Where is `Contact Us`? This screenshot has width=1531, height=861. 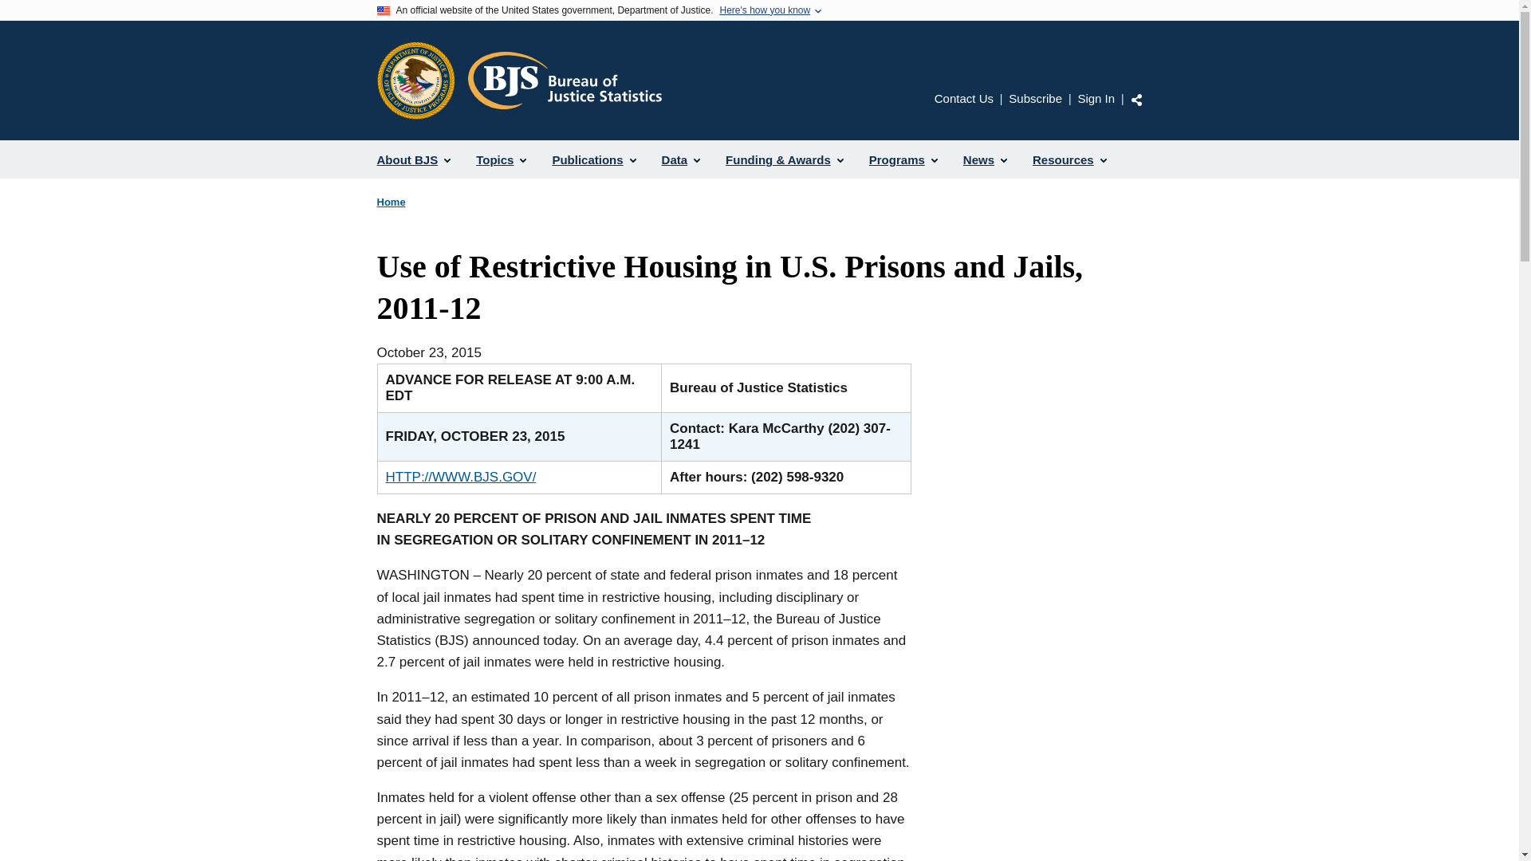 Contact Us is located at coordinates (963, 97).